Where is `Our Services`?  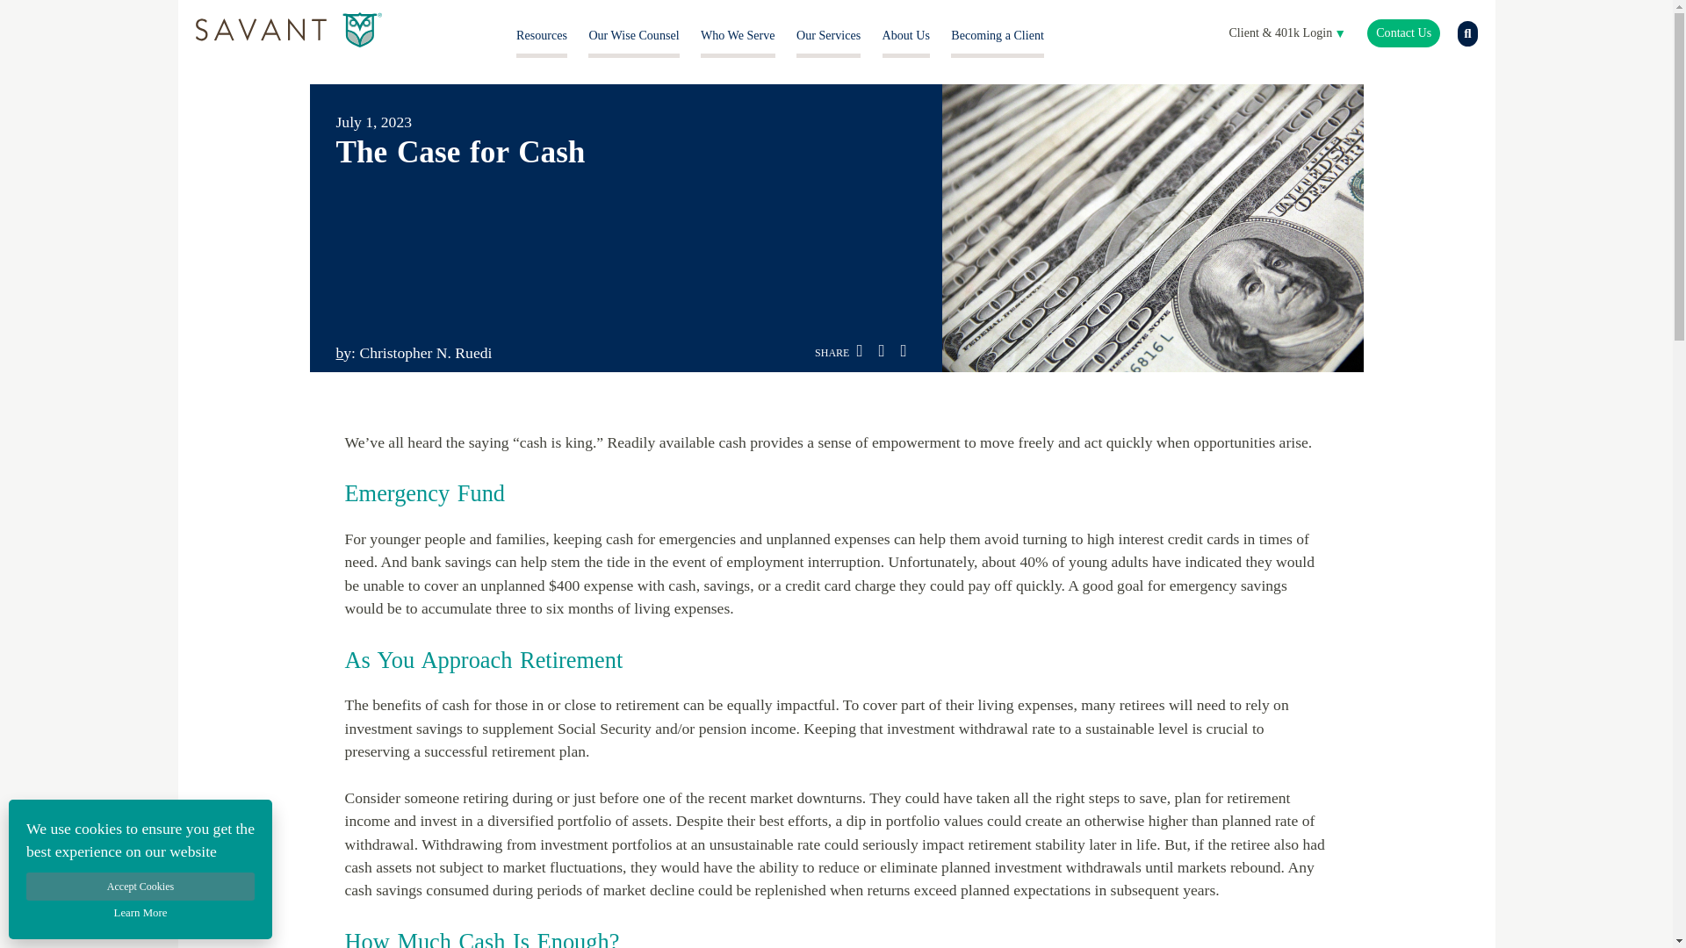
Our Services is located at coordinates (827, 35).